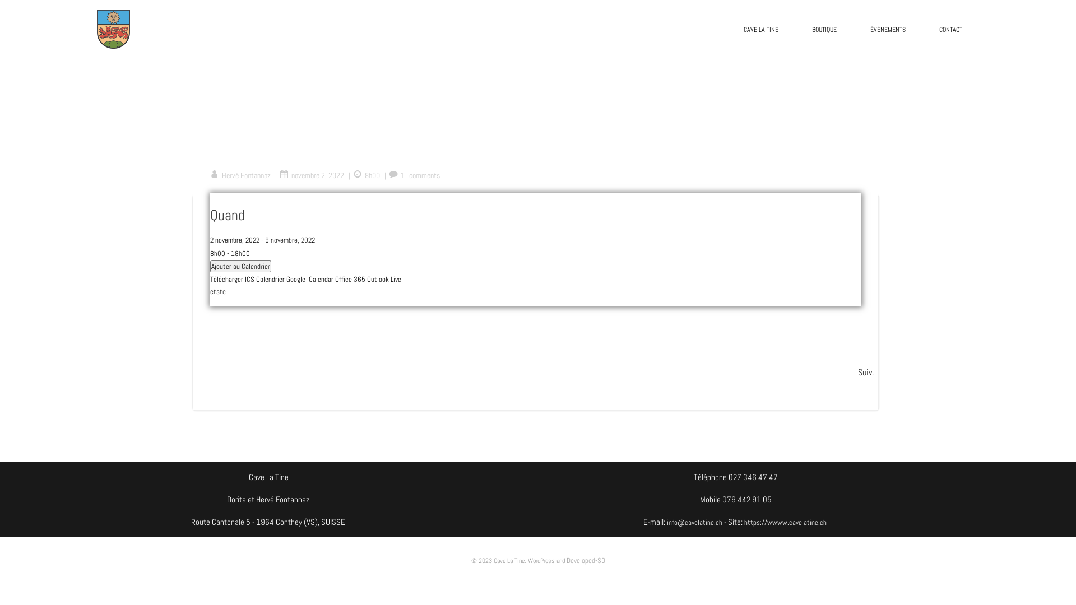 The image size is (1076, 605). Describe the element at coordinates (397, 175) in the screenshot. I see `1` at that location.